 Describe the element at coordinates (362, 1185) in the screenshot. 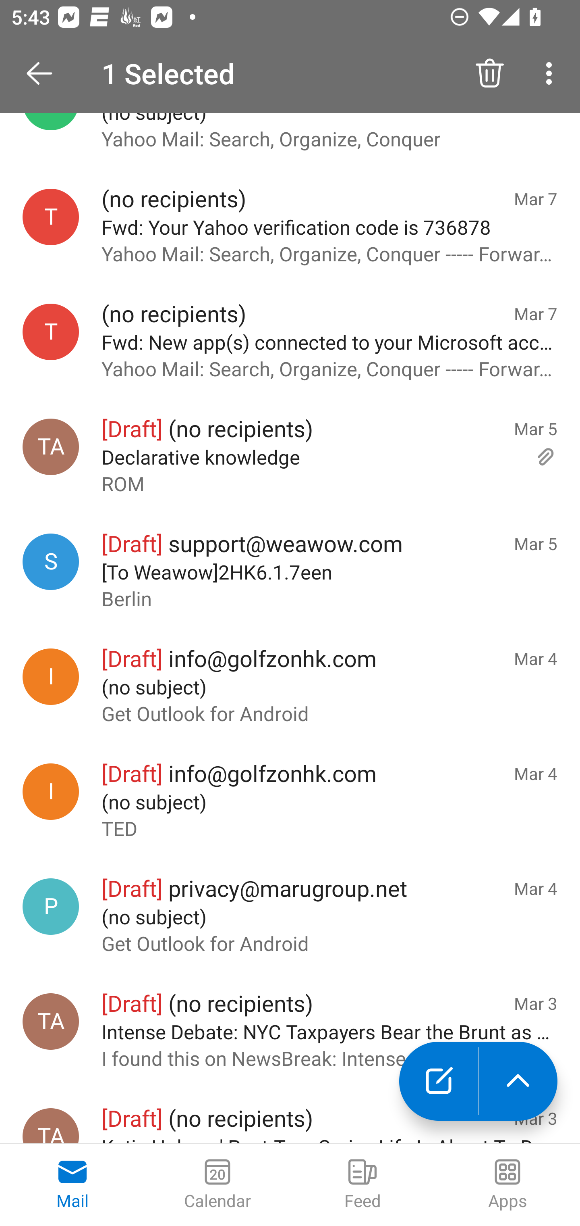

I see `Feed` at that location.